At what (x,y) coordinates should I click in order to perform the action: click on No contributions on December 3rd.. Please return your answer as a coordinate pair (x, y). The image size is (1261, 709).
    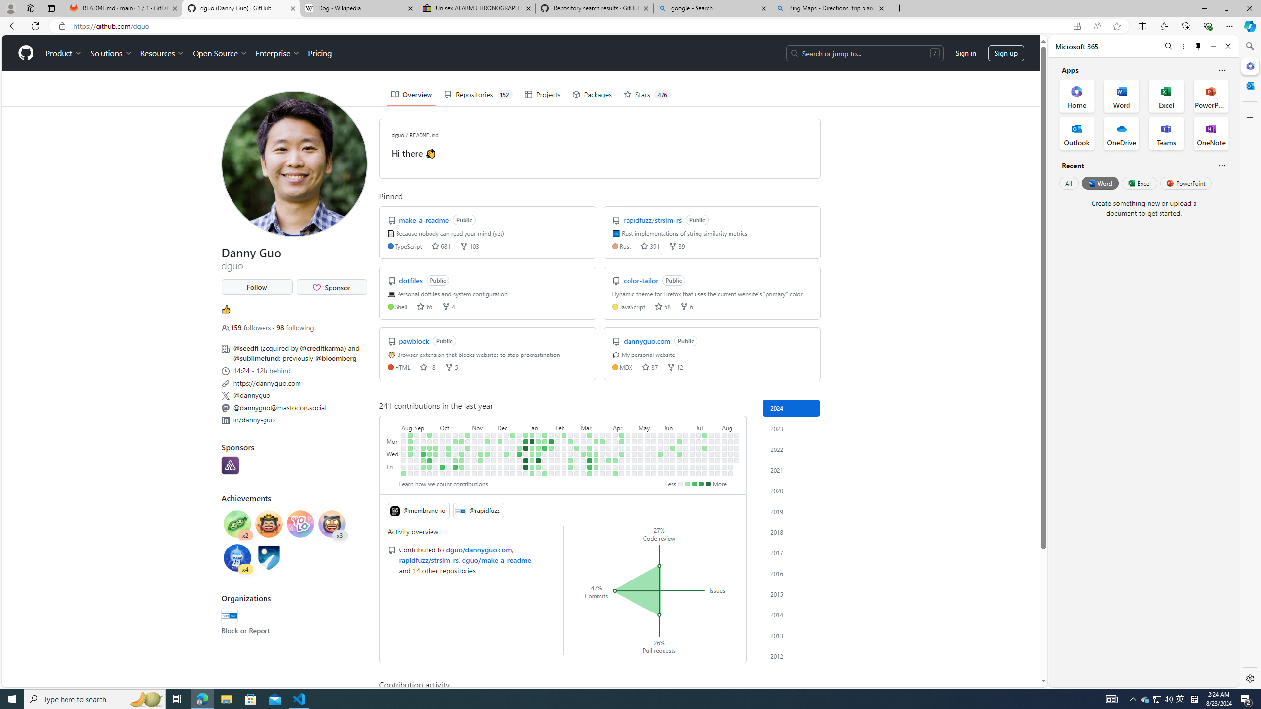
    Looking at the image, I should click on (500, 435).